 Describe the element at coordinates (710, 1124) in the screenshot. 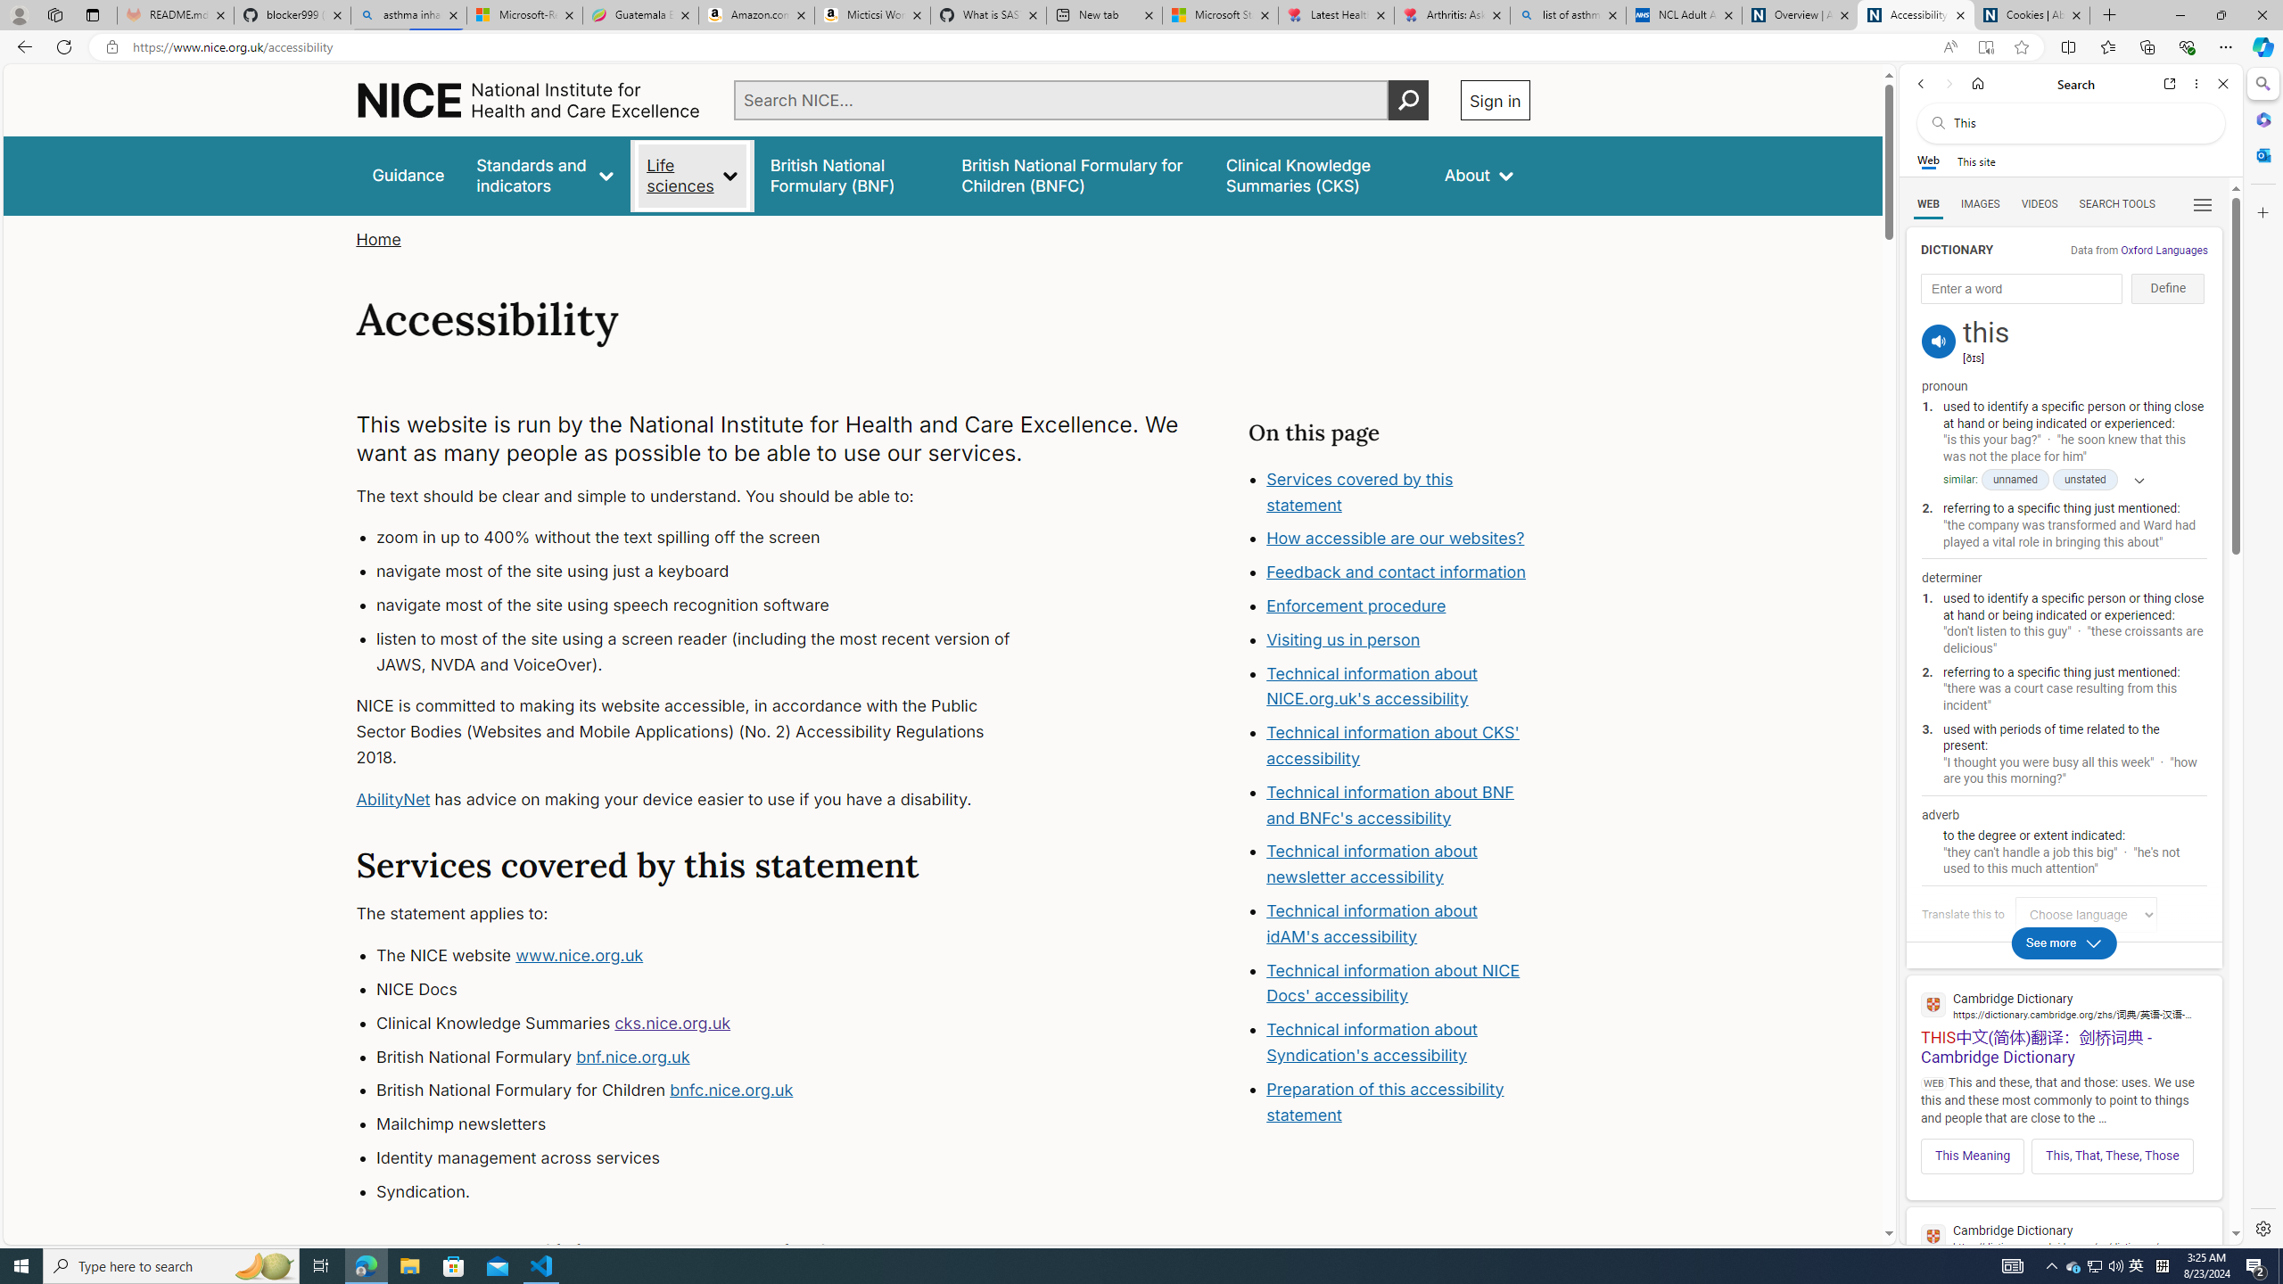

I see `Mailchimp newsletters` at that location.